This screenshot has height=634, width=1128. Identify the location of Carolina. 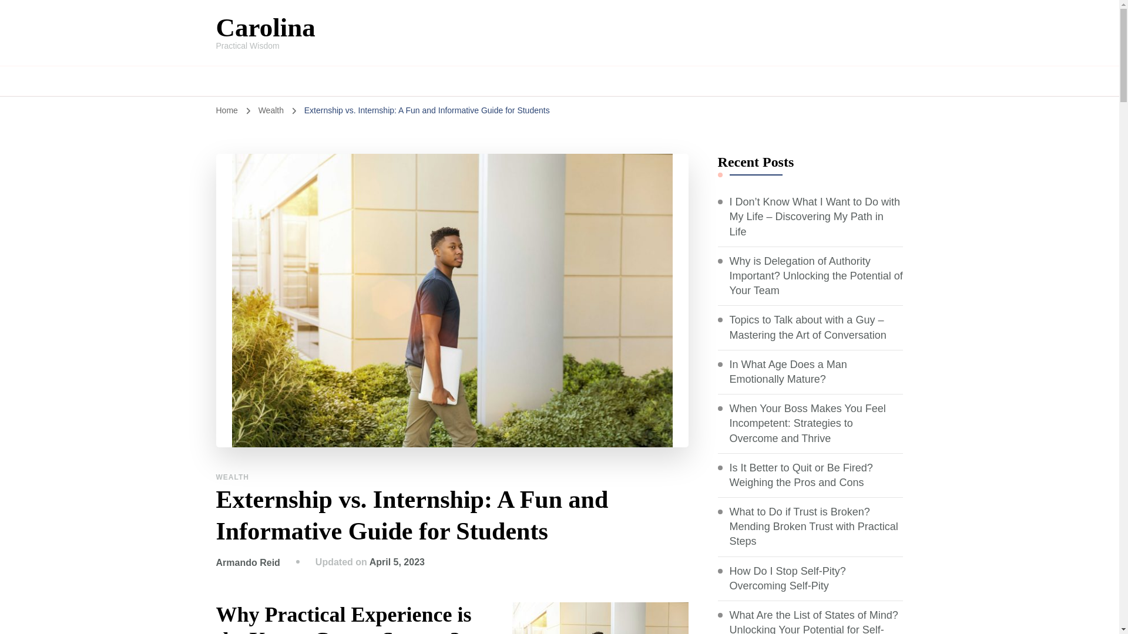
(266, 27).